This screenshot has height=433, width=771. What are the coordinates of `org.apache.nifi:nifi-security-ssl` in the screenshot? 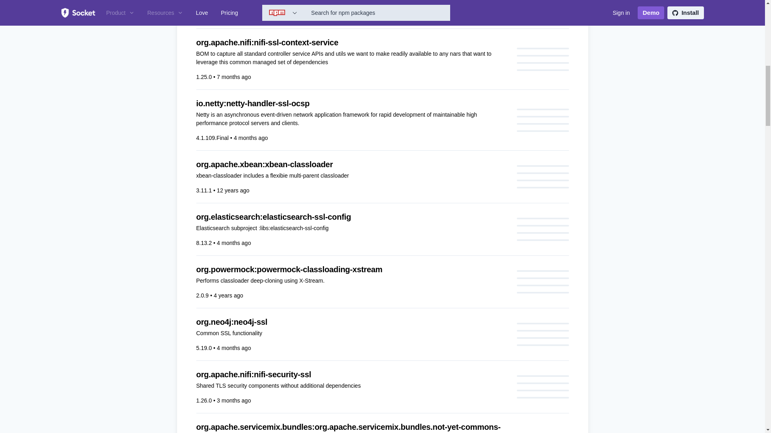 It's located at (351, 374).